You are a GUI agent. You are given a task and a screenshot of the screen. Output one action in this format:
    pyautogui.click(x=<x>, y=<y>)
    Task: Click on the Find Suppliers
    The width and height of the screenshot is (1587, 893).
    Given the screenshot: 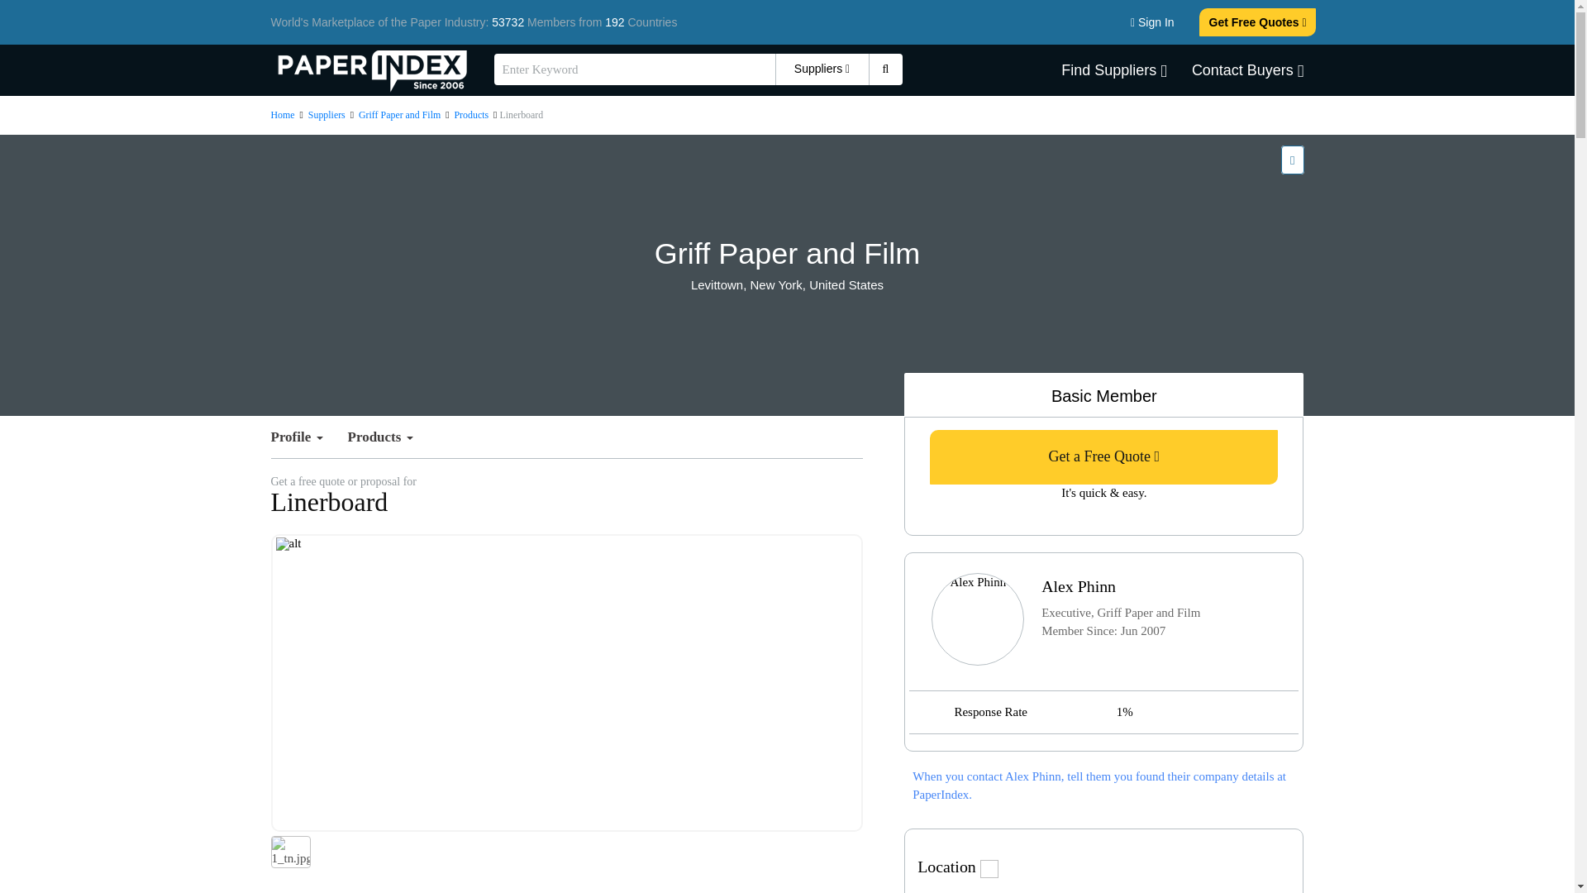 What is the action you would take?
    pyautogui.click(x=1114, y=69)
    